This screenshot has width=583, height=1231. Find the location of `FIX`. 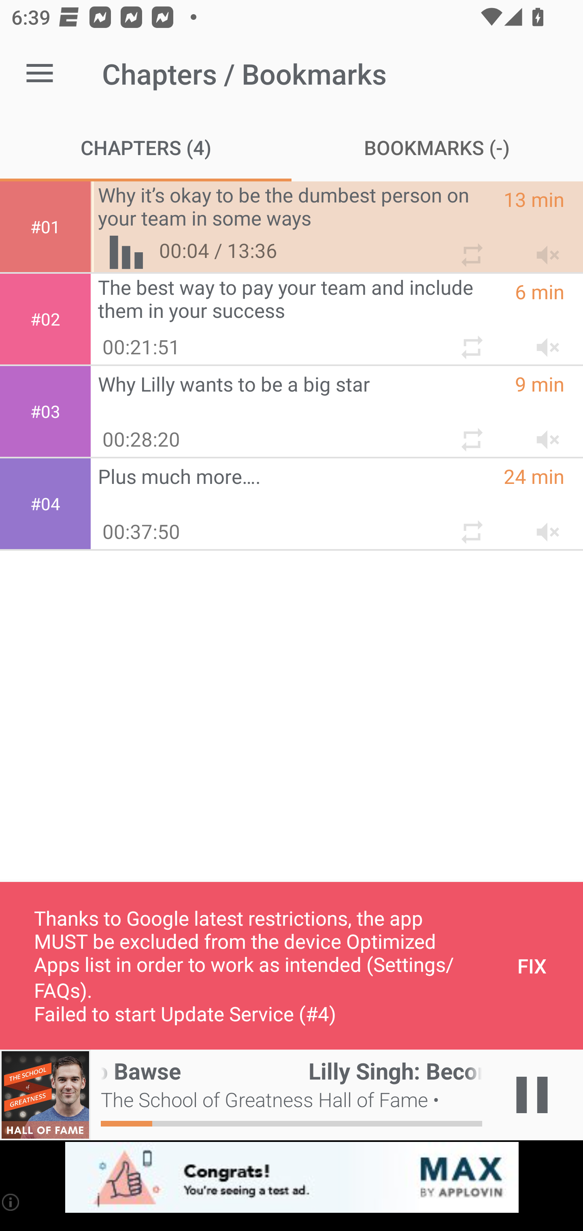

FIX is located at coordinates (532, 965).